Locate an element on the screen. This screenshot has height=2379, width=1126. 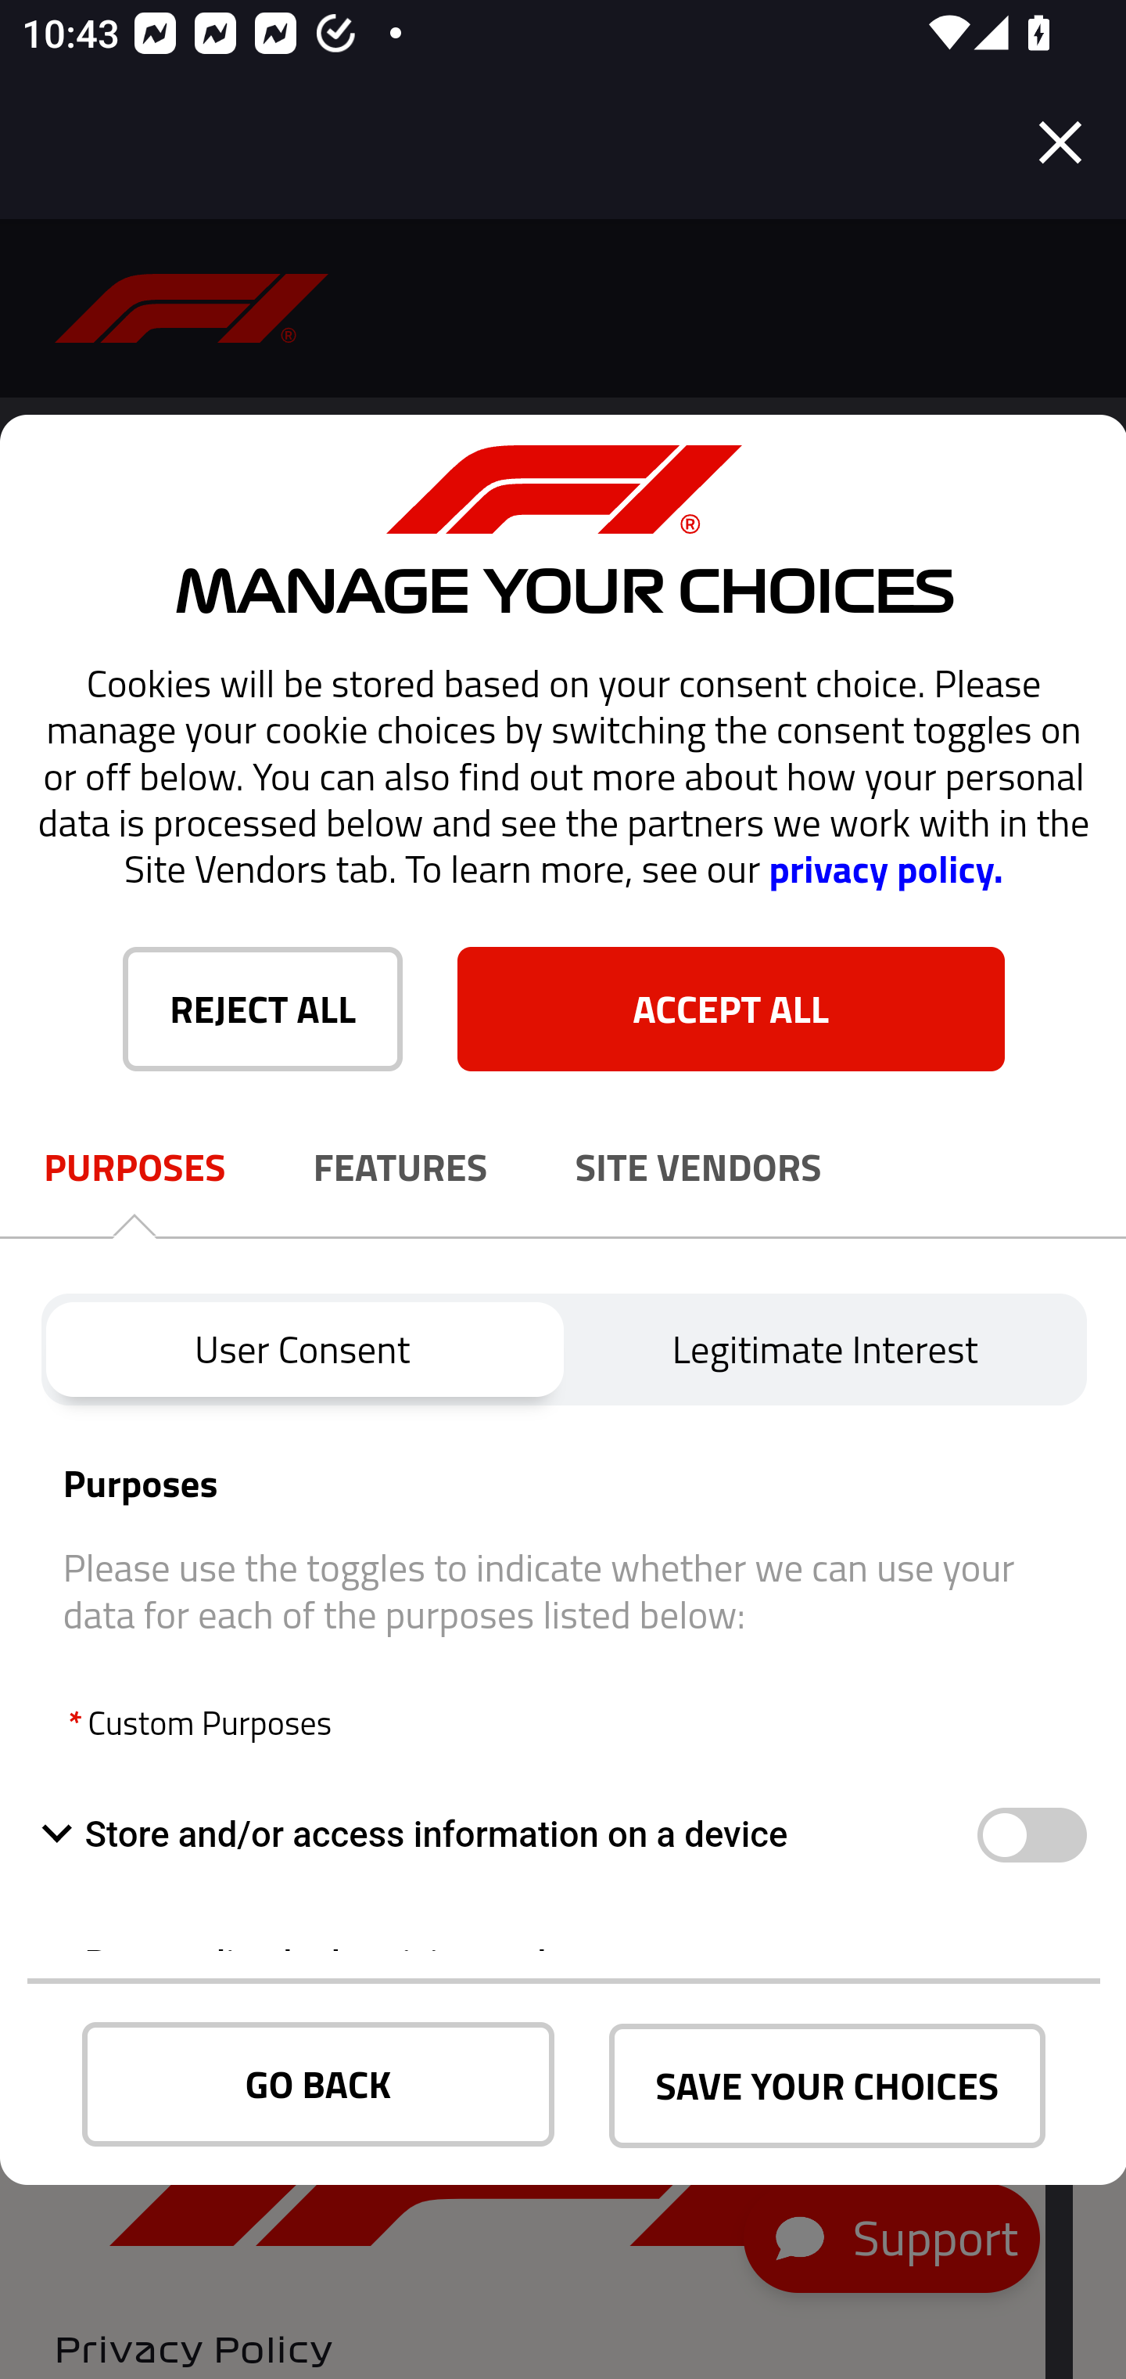
PURPOSES is located at coordinates (134, 1168).